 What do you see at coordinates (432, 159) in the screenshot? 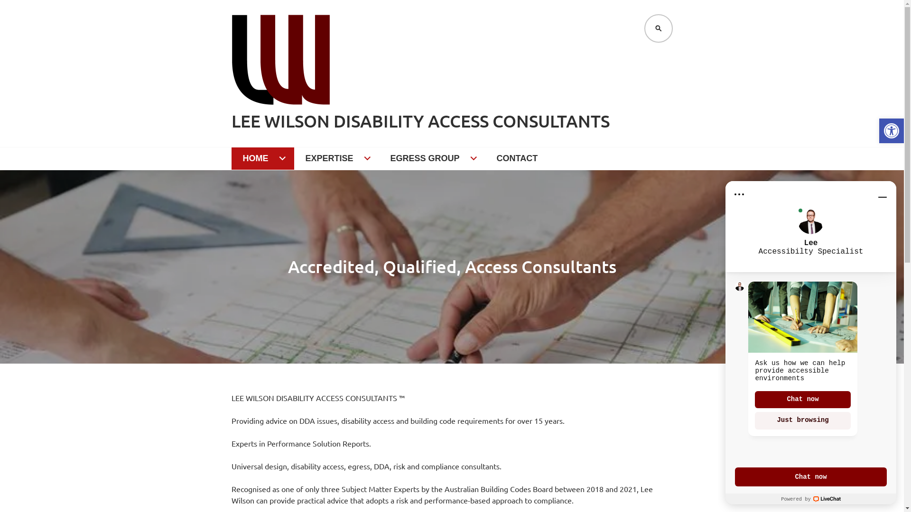
I see `EGRESS GROUP` at bounding box center [432, 159].